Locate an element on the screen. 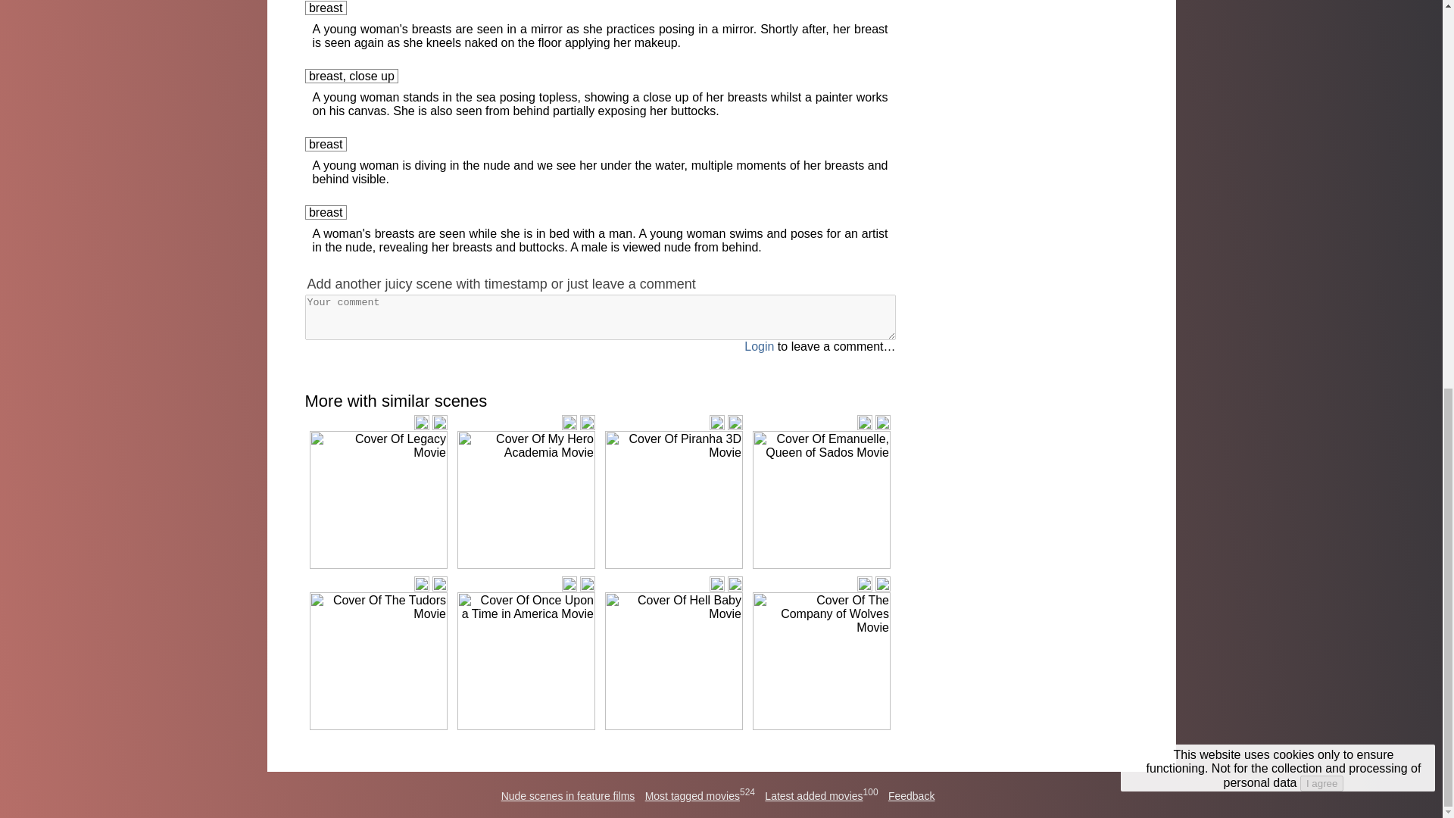  Mark as 'Viewed' is located at coordinates (439, 583).